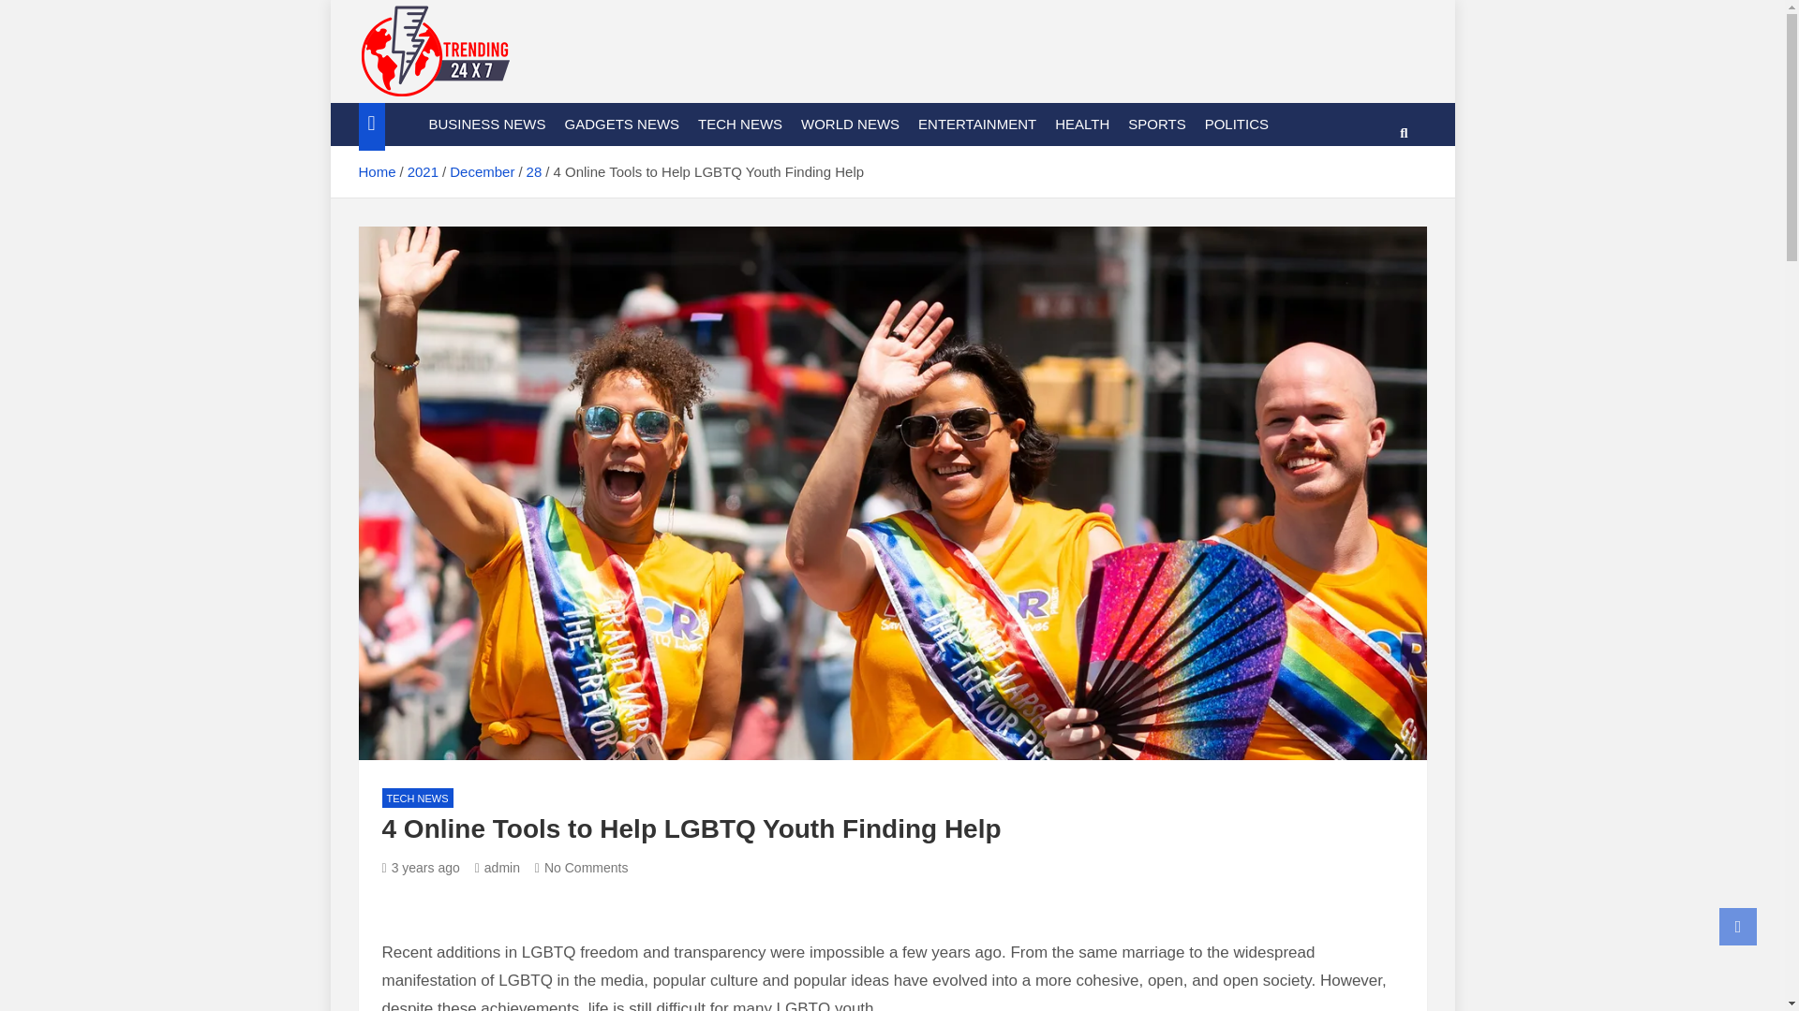 This screenshot has height=1011, width=1799. Describe the element at coordinates (482, 170) in the screenshot. I see `December` at that location.